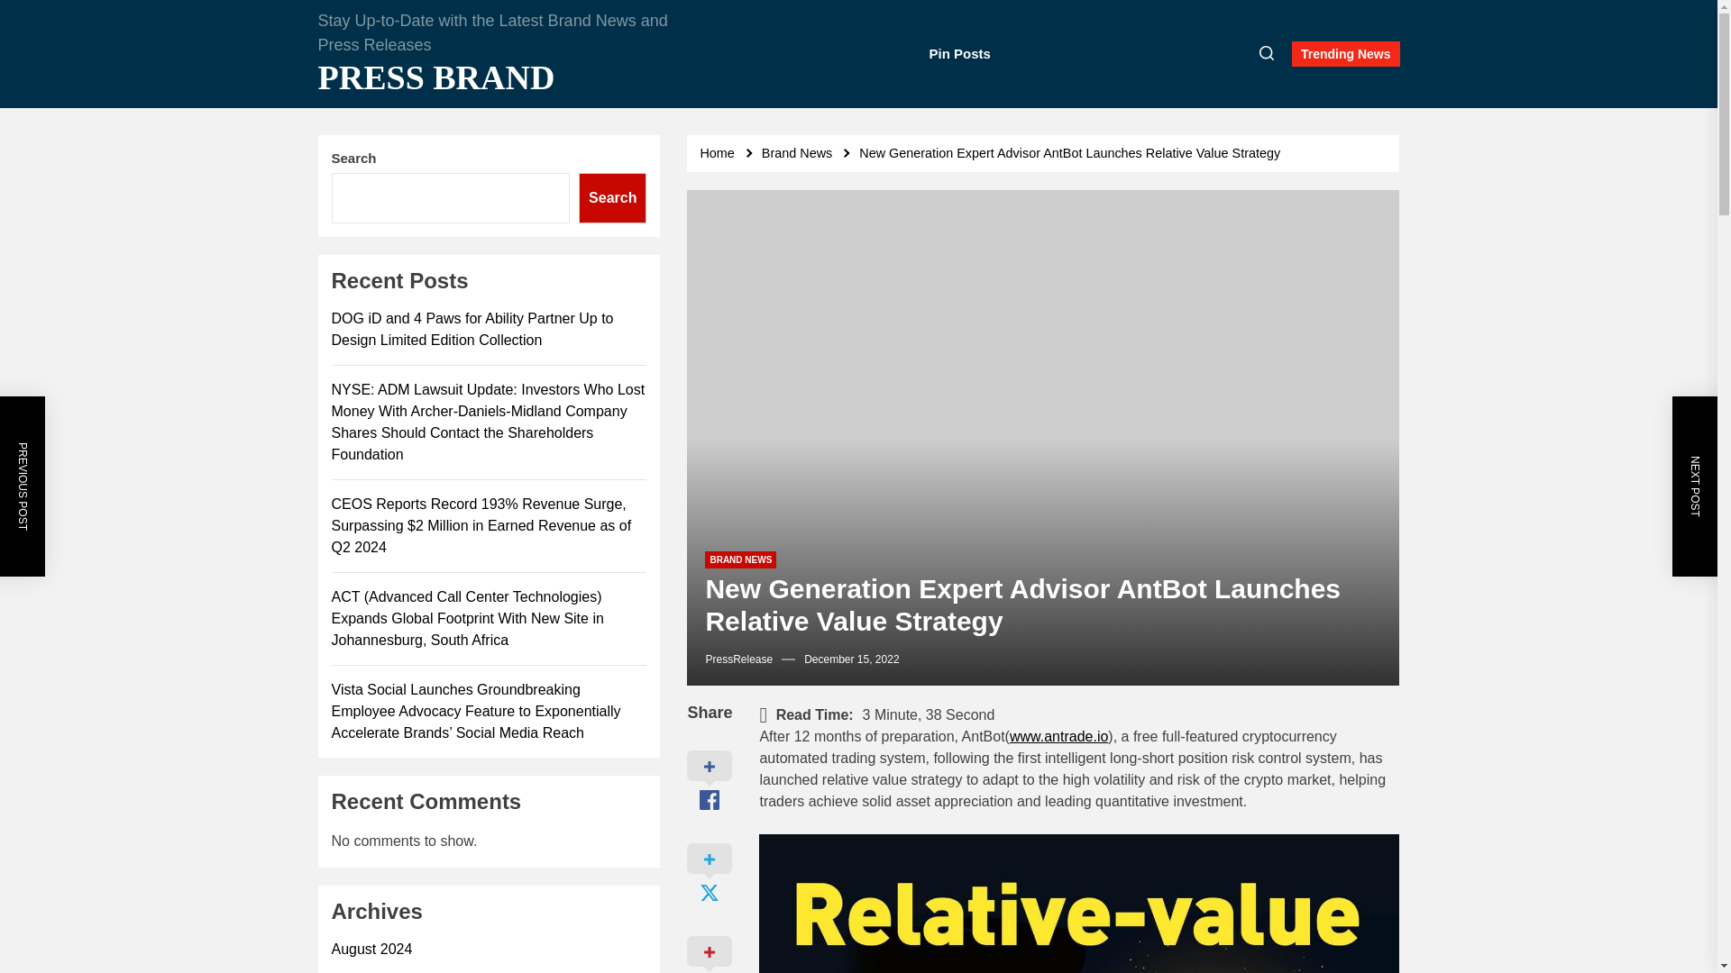  What do you see at coordinates (799, 153) in the screenshot?
I see `Brand News` at bounding box center [799, 153].